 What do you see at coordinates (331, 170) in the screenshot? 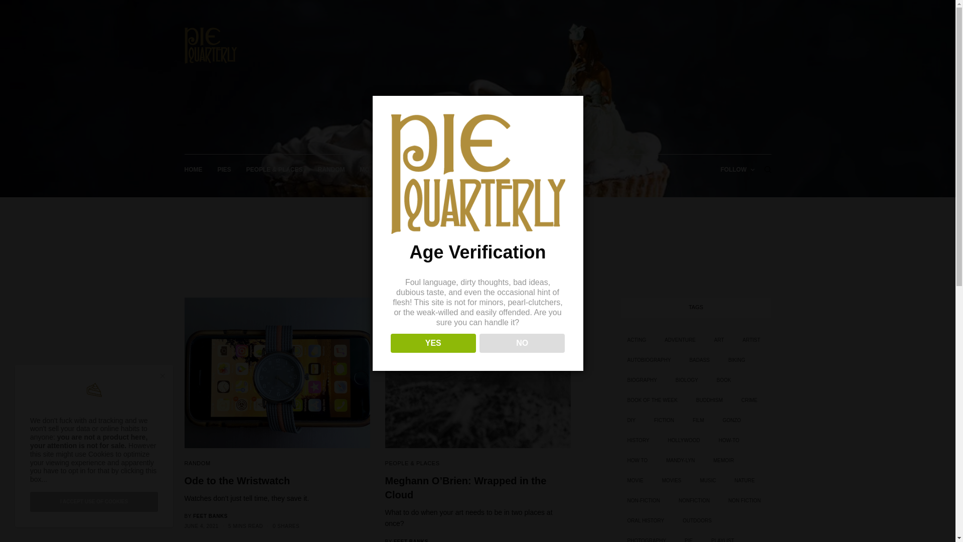
I see `RANDOM` at bounding box center [331, 170].